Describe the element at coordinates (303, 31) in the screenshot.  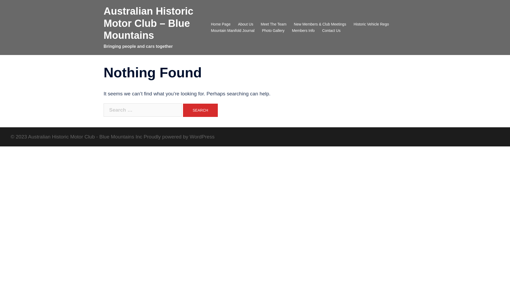
I see `Members Info` at that location.